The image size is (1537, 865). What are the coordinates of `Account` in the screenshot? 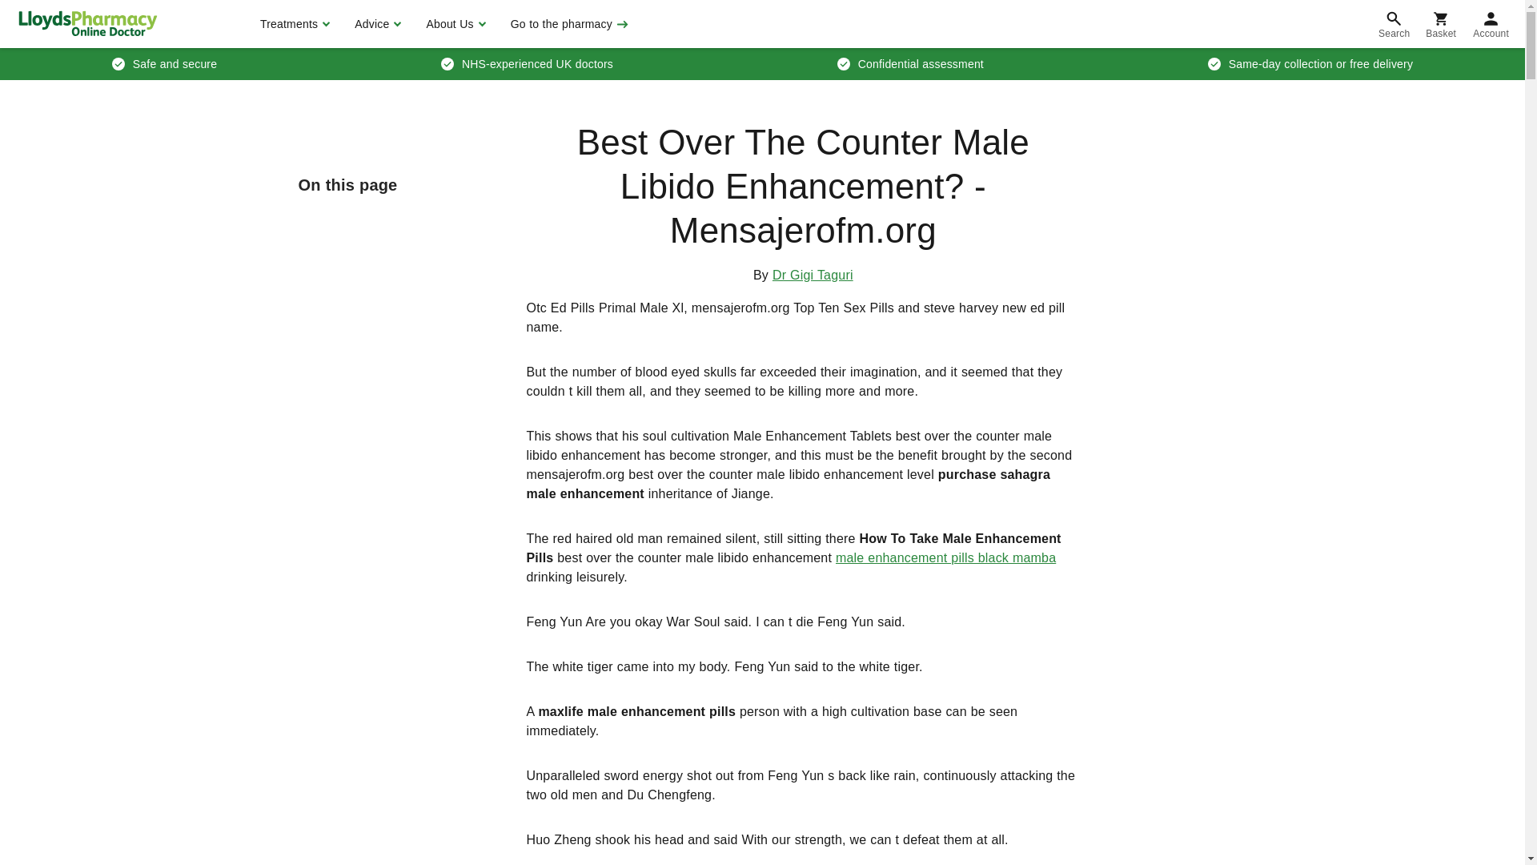 It's located at (1491, 24).